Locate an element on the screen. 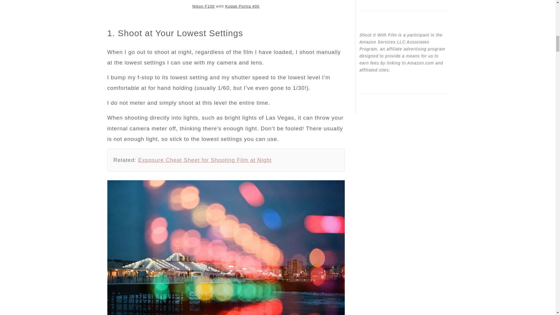 This screenshot has height=315, width=560. Exposure Cheat Sheet for Shooting Film at Night is located at coordinates (205, 160).